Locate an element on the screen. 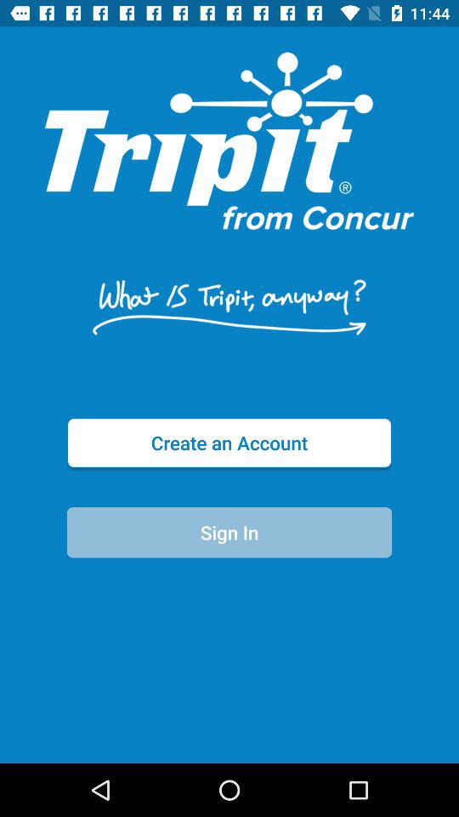 The width and height of the screenshot is (459, 817). tap the create an account is located at coordinates (229, 443).